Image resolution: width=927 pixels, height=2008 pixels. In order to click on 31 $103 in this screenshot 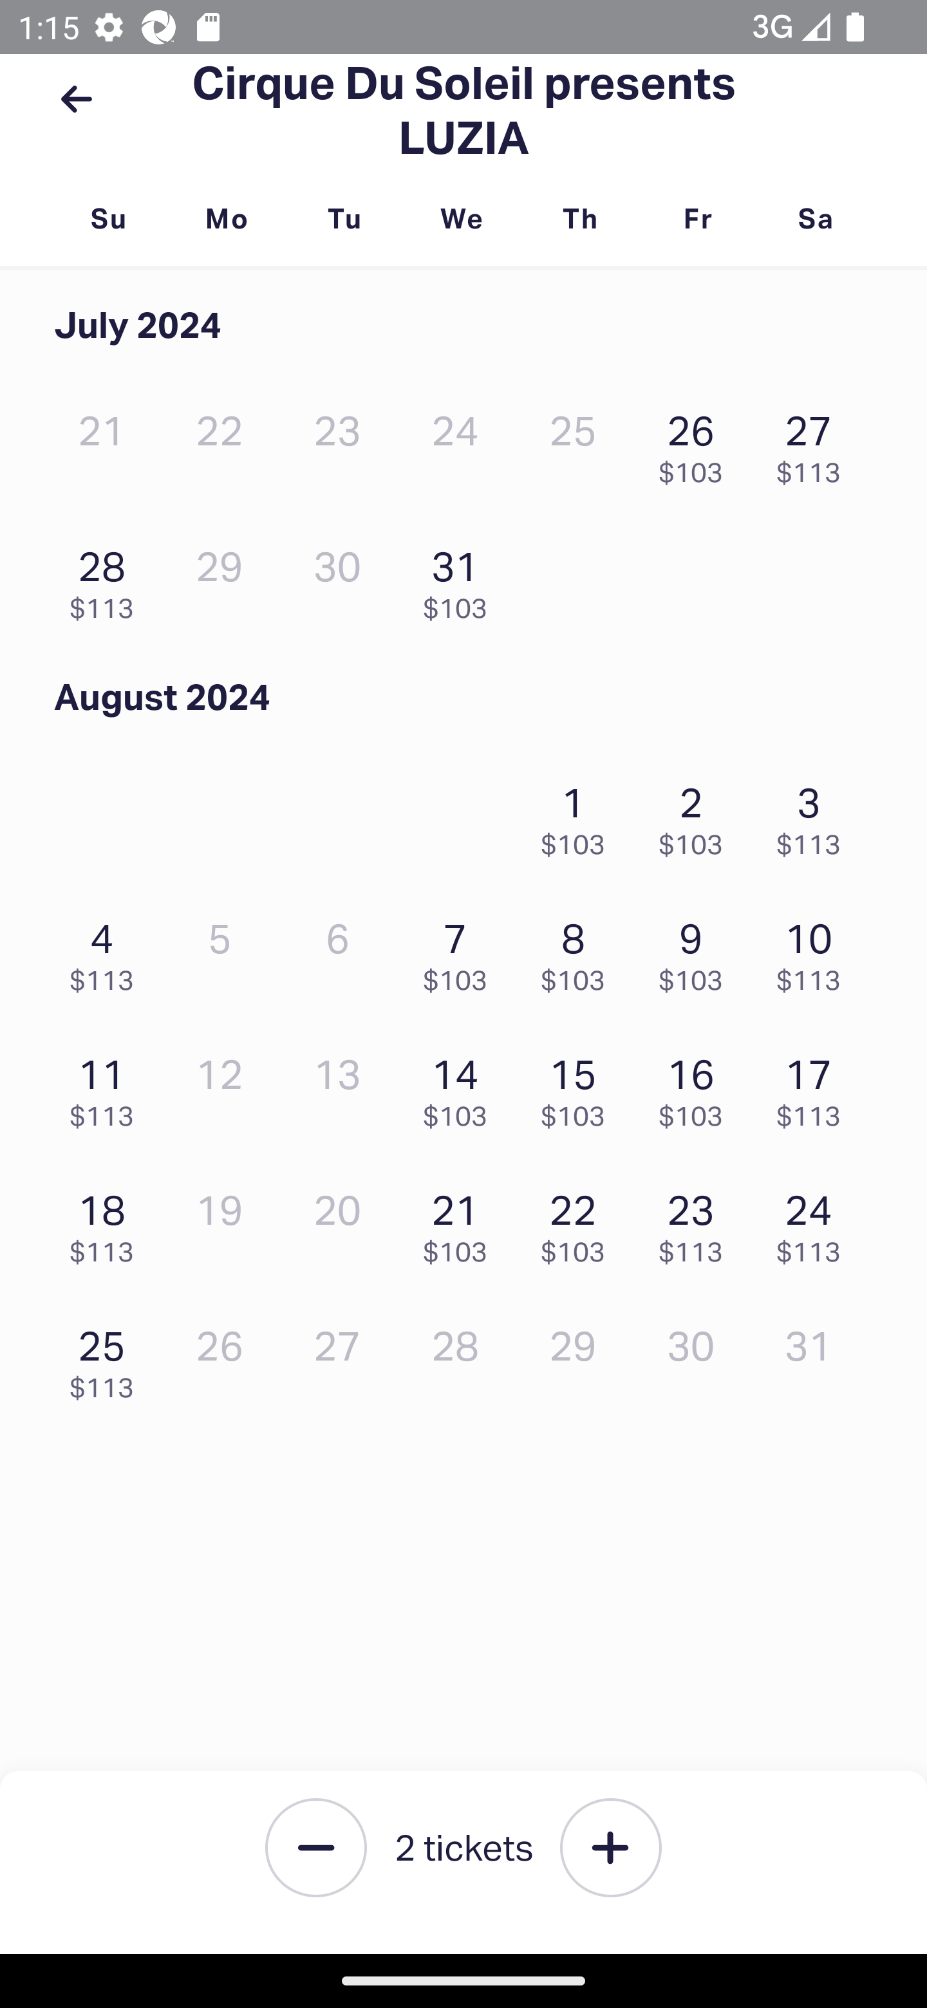, I will do `click(462, 579)`.